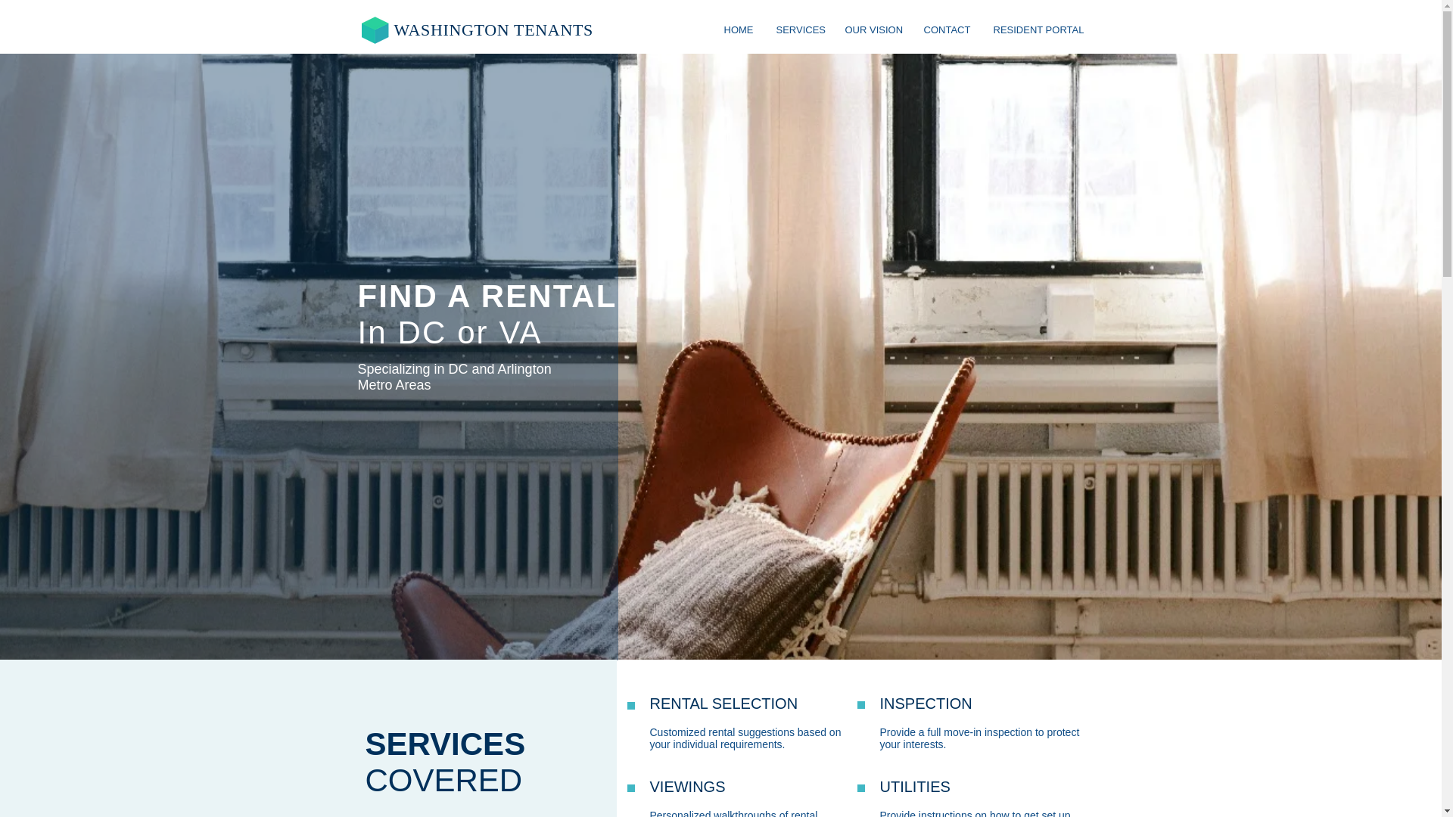 Image resolution: width=1453 pixels, height=817 pixels. I want to click on CONTACT, so click(947, 30).